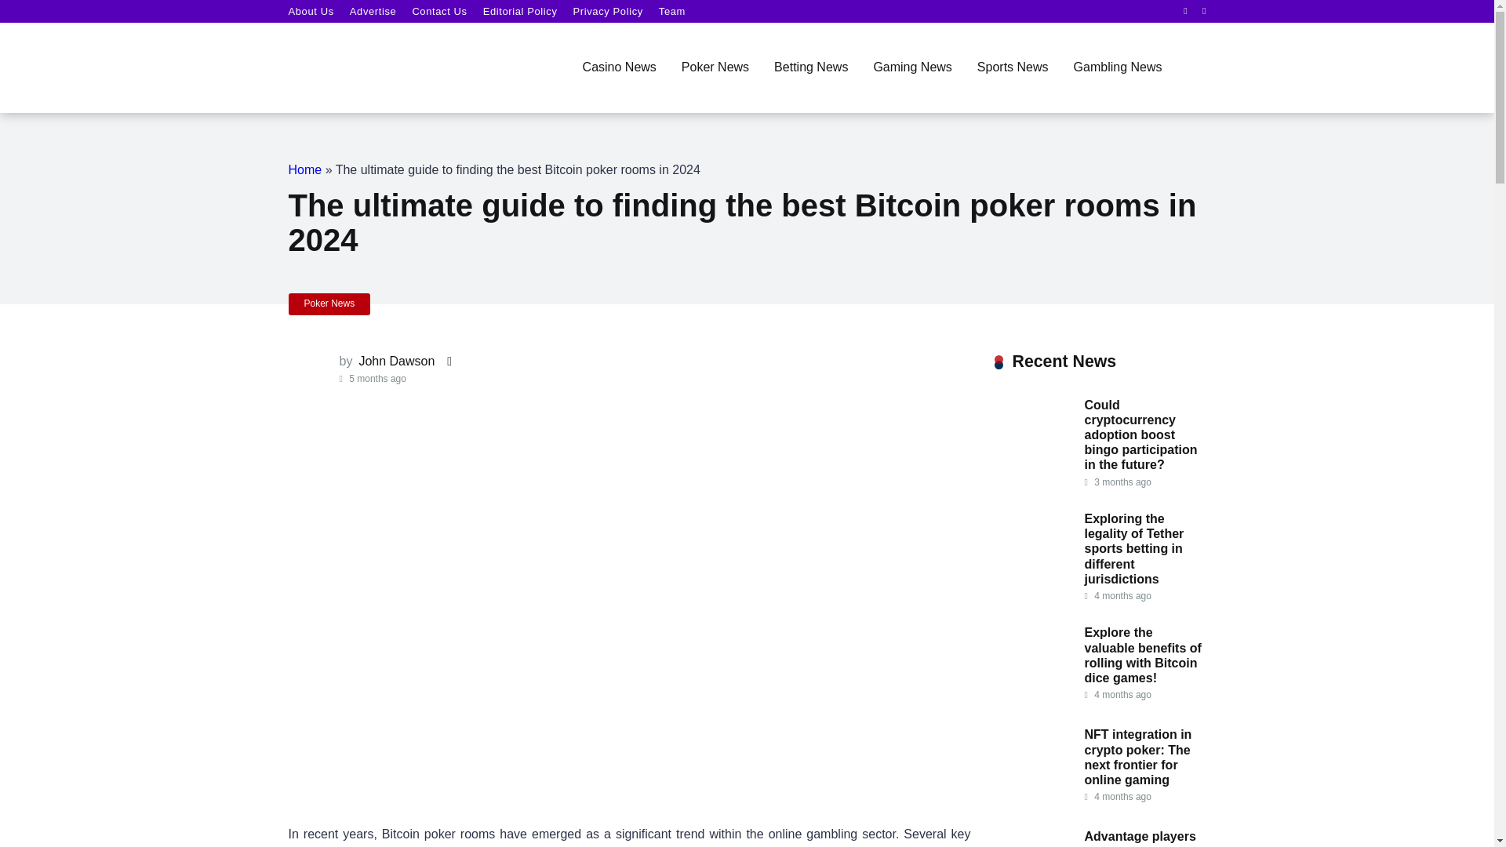  Describe the element at coordinates (329, 303) in the screenshot. I see `Poker News` at that location.